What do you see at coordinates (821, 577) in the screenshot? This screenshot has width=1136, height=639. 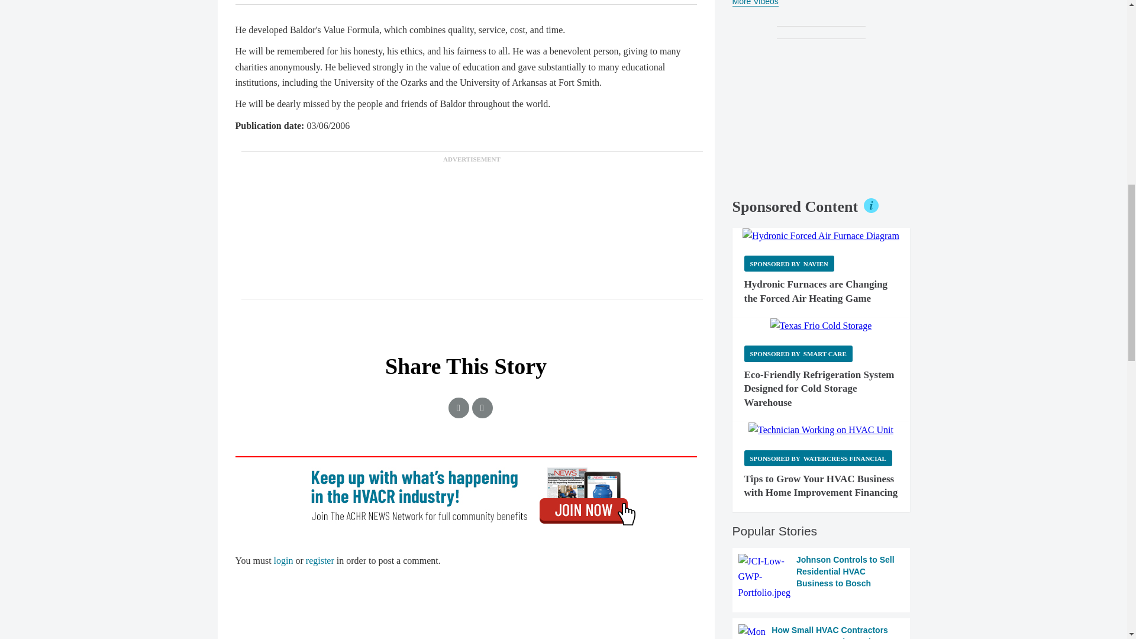 I see `Johnson Controls to Sell Residential HVAC Business to Bosch` at bounding box center [821, 577].